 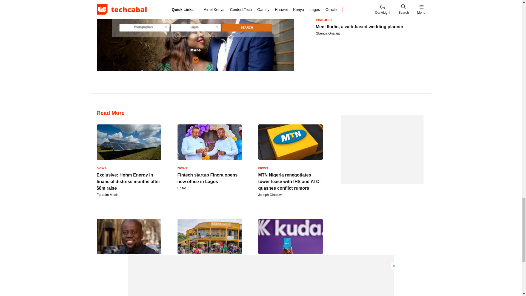 What do you see at coordinates (271, 289) in the screenshot?
I see `Posts by Ganiu Oloruntade` at bounding box center [271, 289].